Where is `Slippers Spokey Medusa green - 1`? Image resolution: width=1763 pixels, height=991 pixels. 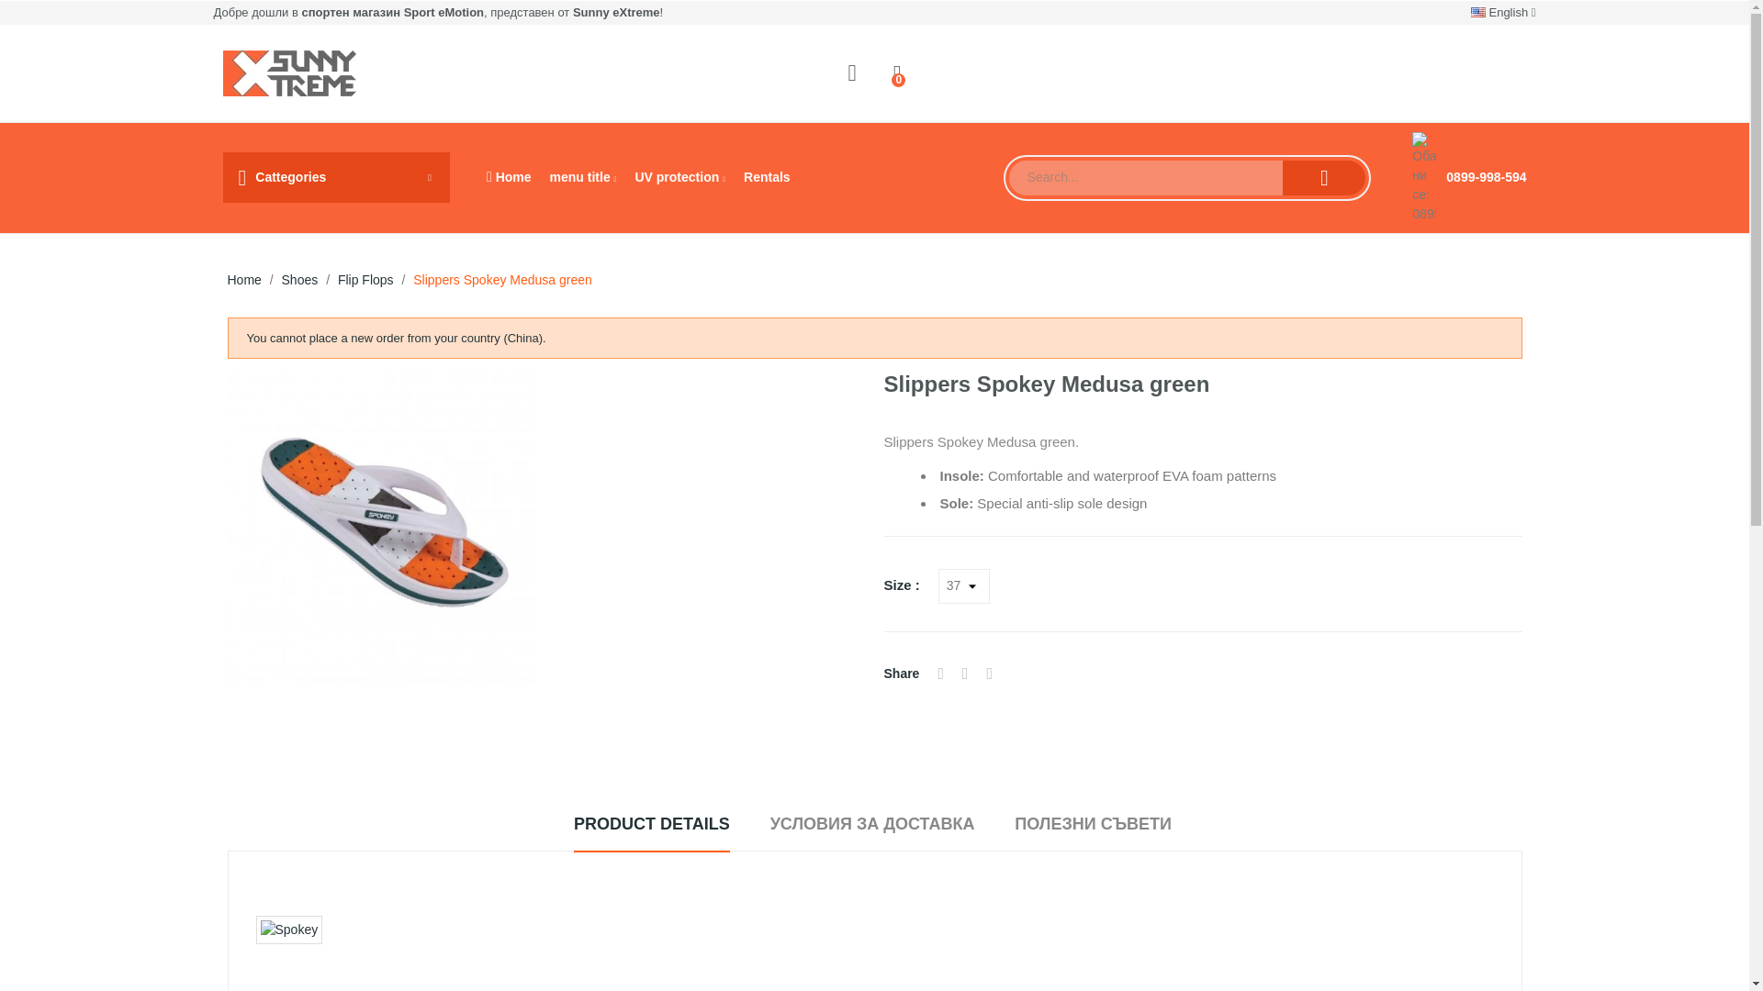 Slippers Spokey Medusa green - 1 is located at coordinates (382, 529).